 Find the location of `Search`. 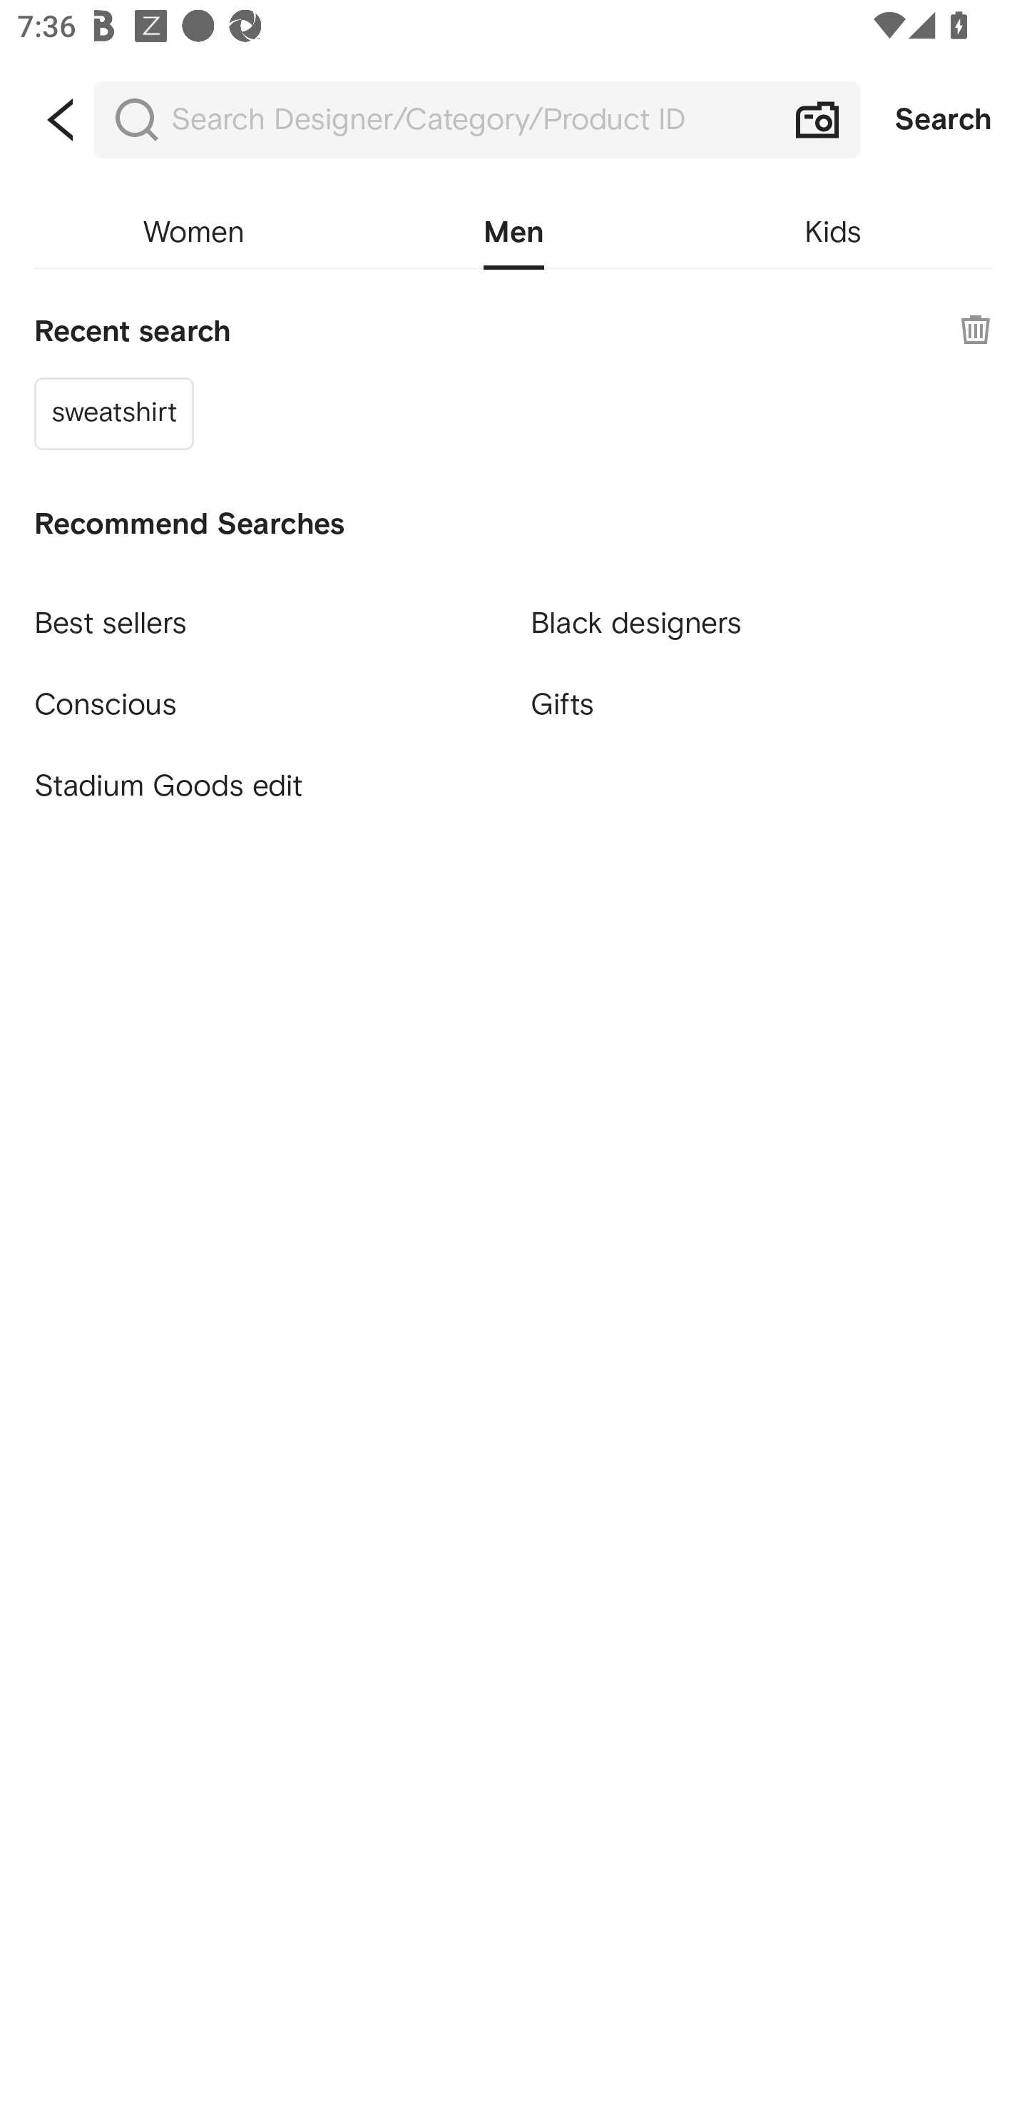

Search is located at coordinates (944, 120).